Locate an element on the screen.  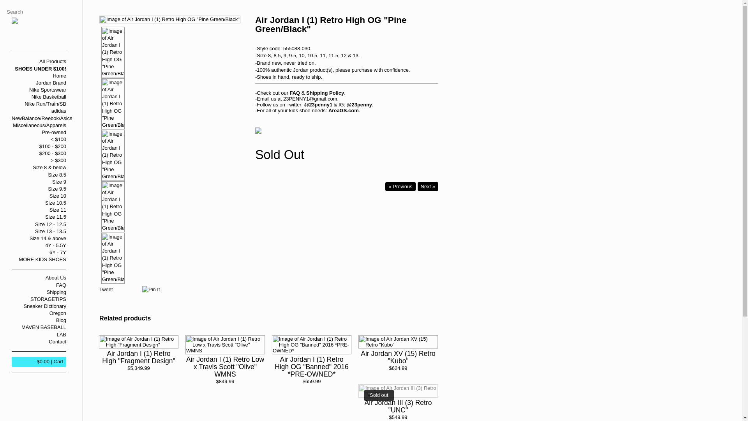
Nike Basketball is located at coordinates (39, 97).